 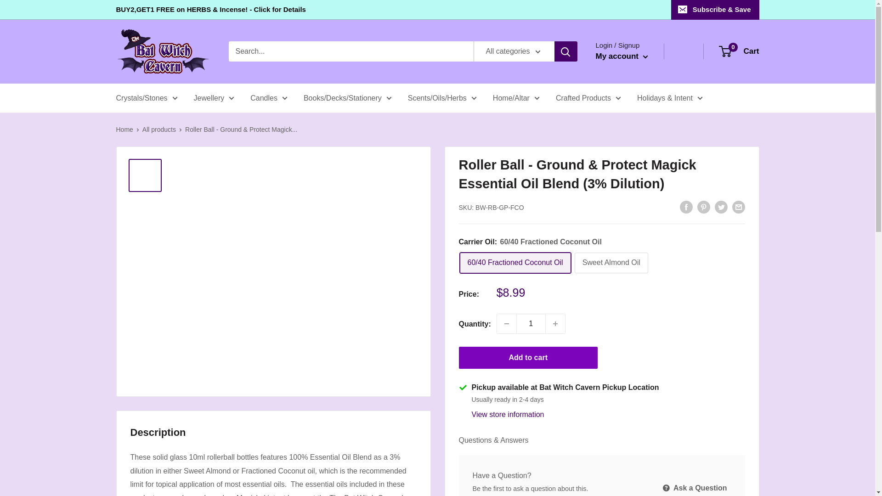 I want to click on Decrease quantity by 1, so click(x=506, y=323).